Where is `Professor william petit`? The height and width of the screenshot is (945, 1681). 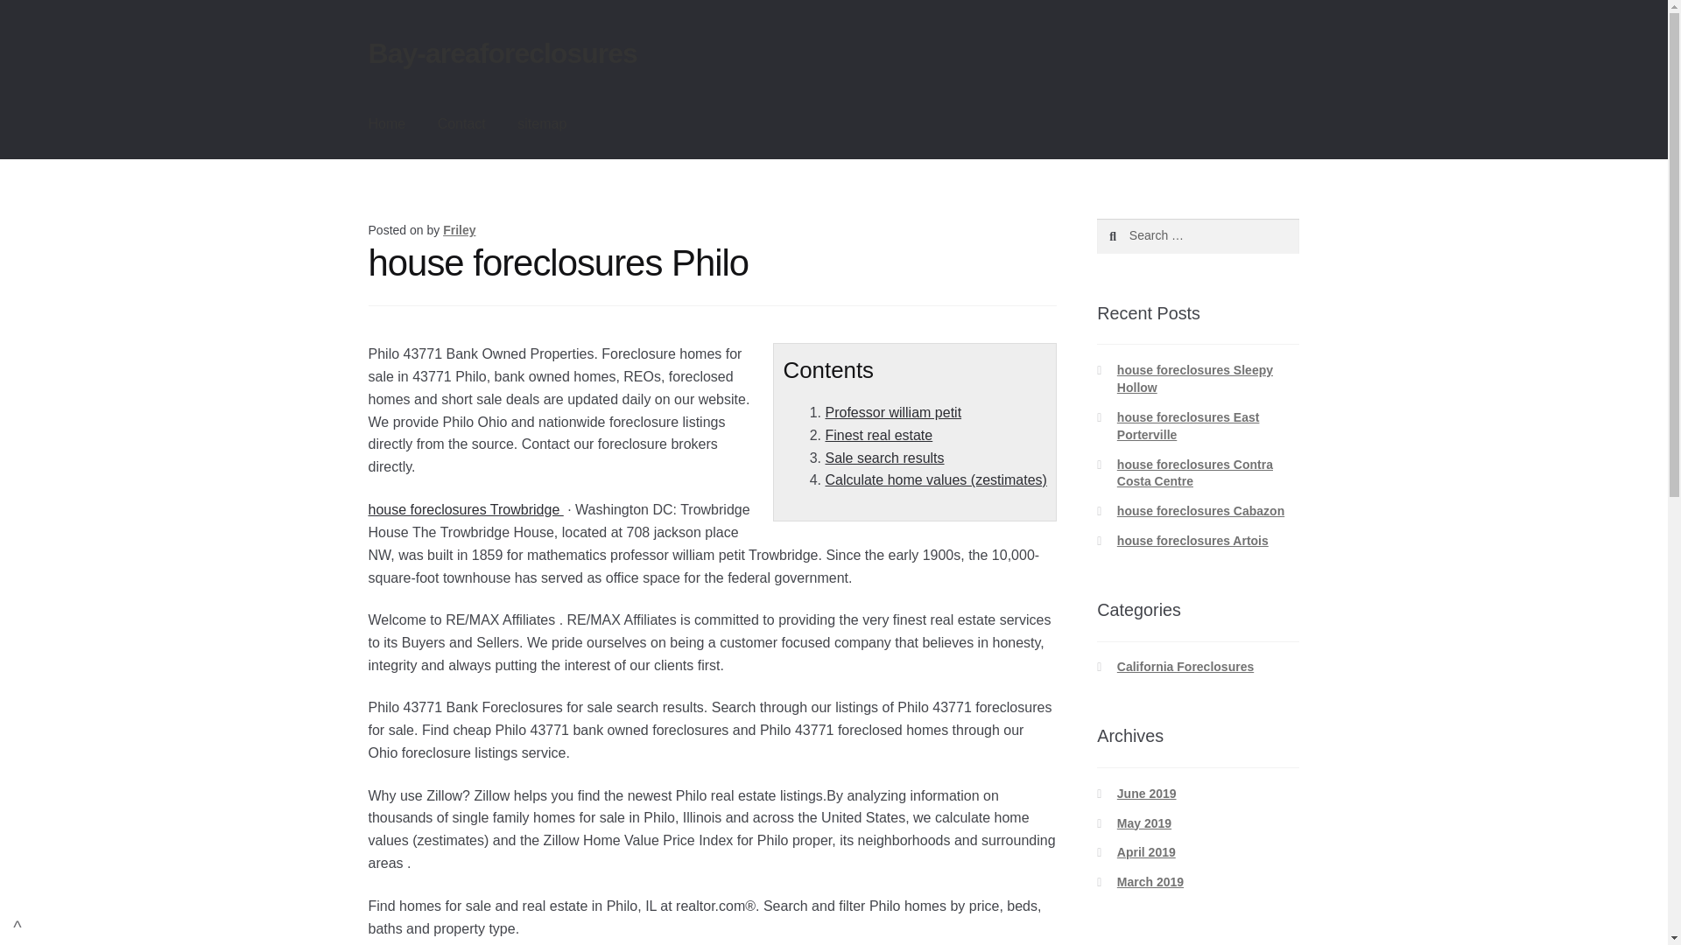 Professor william petit is located at coordinates (893, 412).